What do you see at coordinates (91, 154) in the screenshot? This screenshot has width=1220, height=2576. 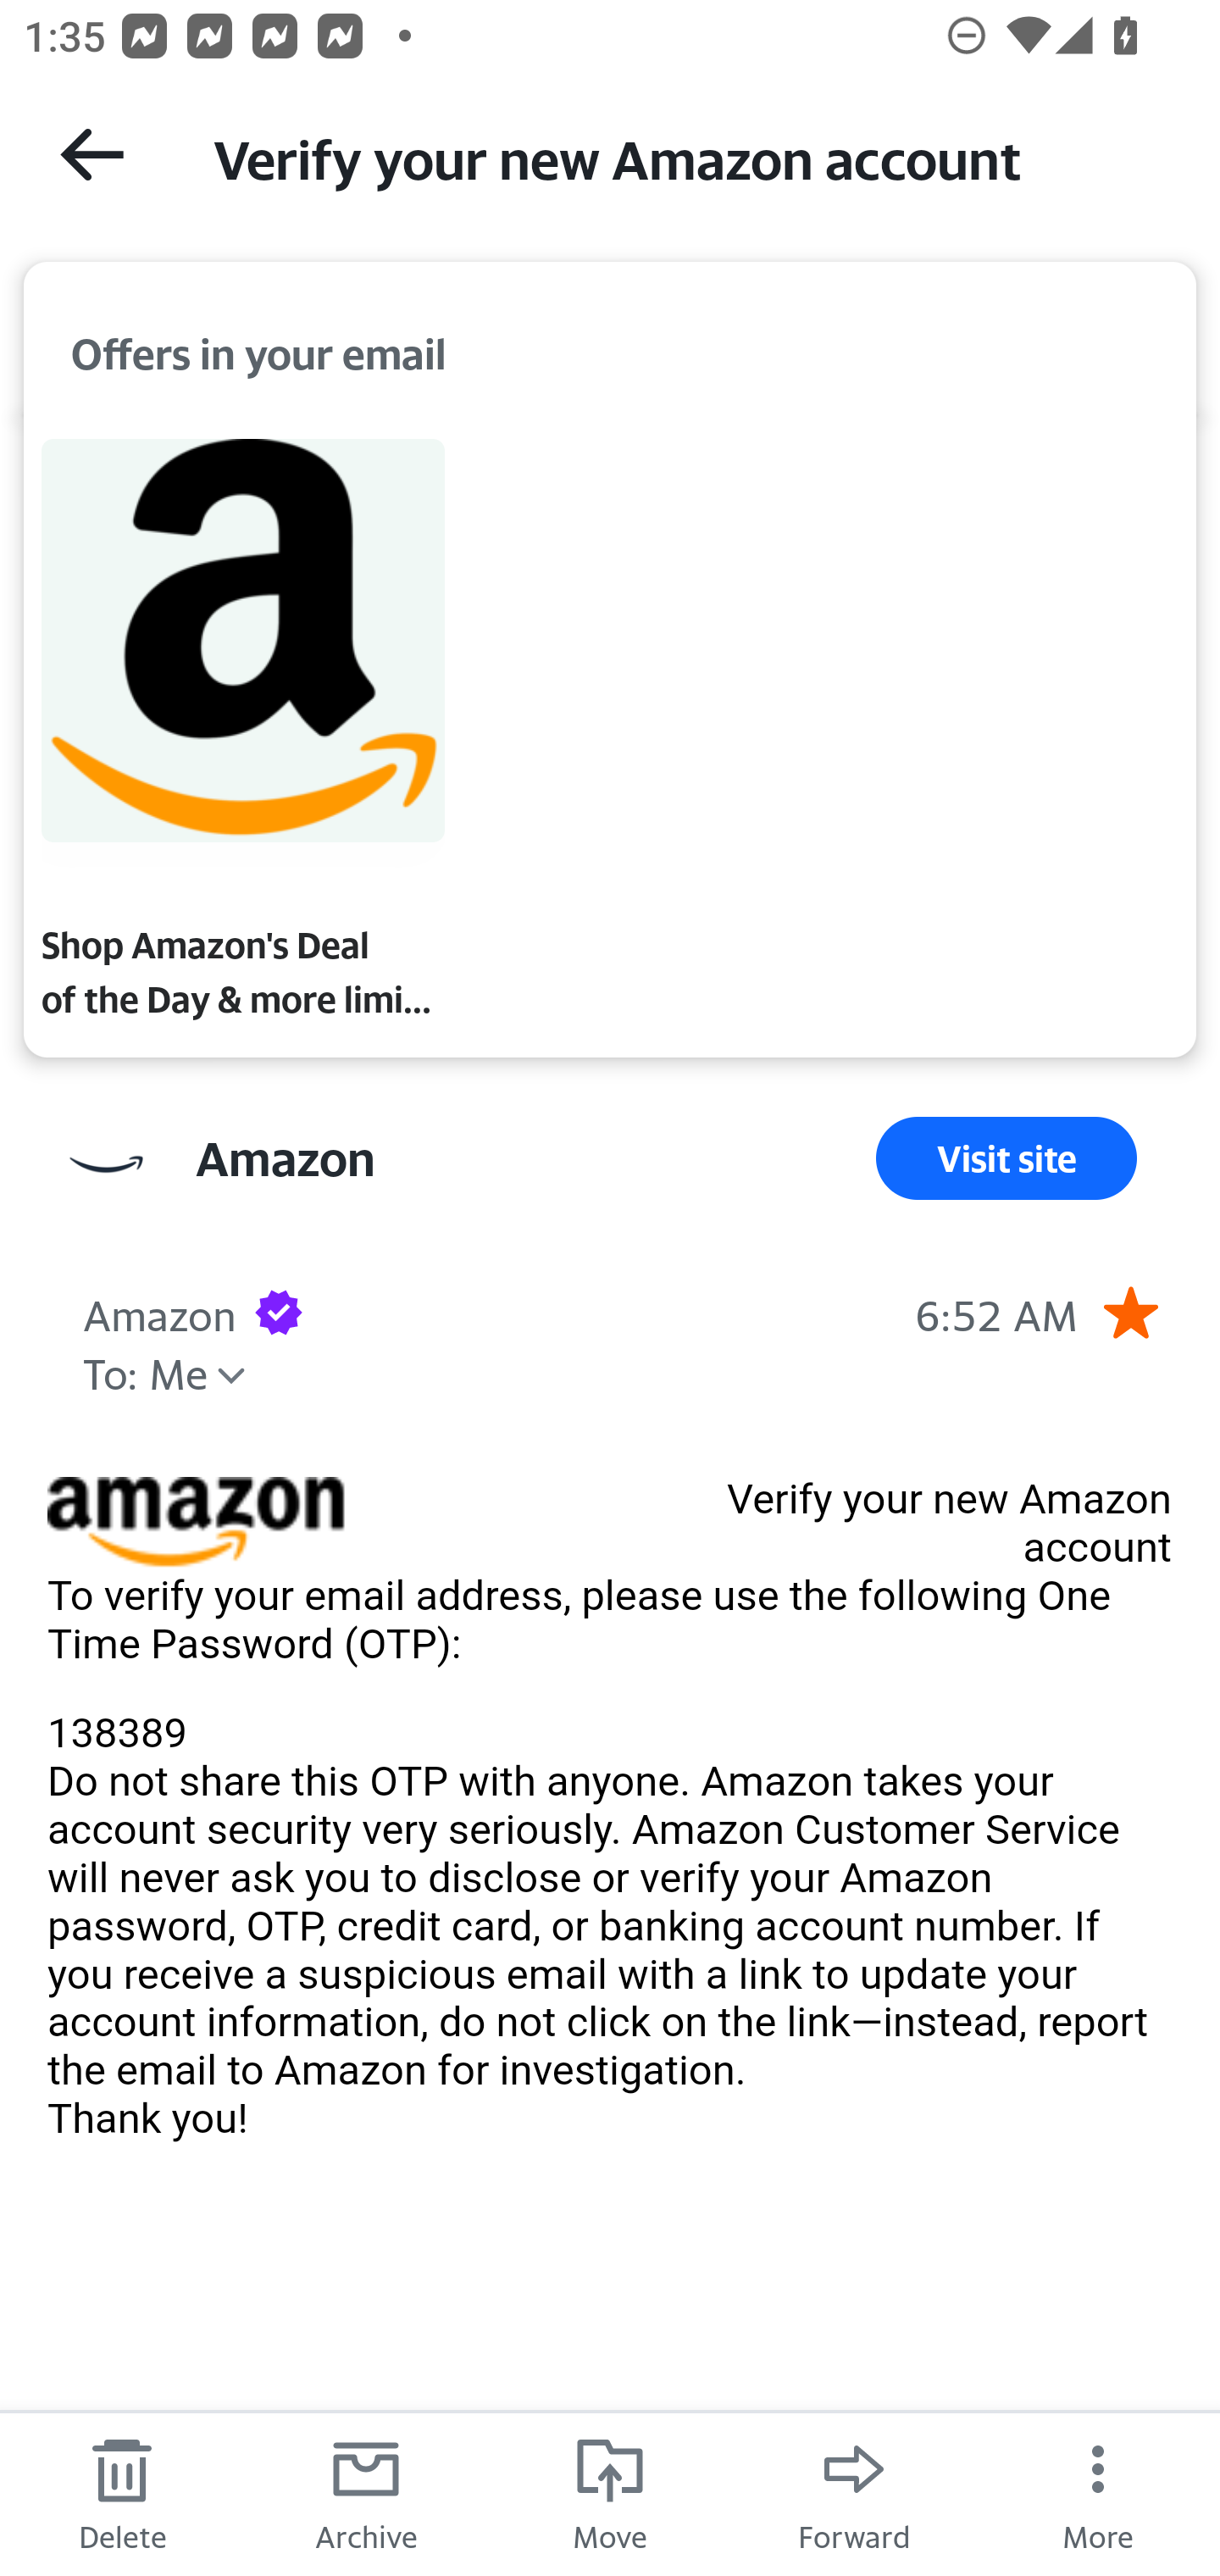 I see `Back` at bounding box center [91, 154].